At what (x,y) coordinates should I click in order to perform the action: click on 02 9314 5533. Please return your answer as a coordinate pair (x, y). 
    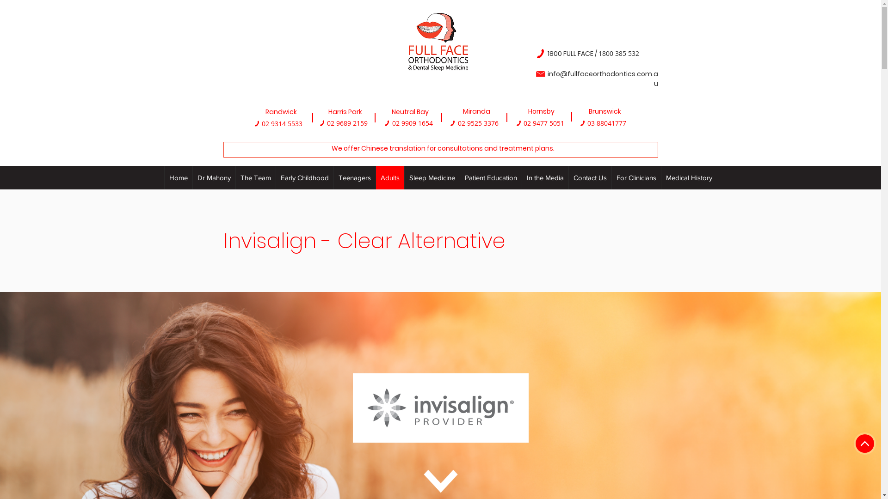
    Looking at the image, I should click on (282, 124).